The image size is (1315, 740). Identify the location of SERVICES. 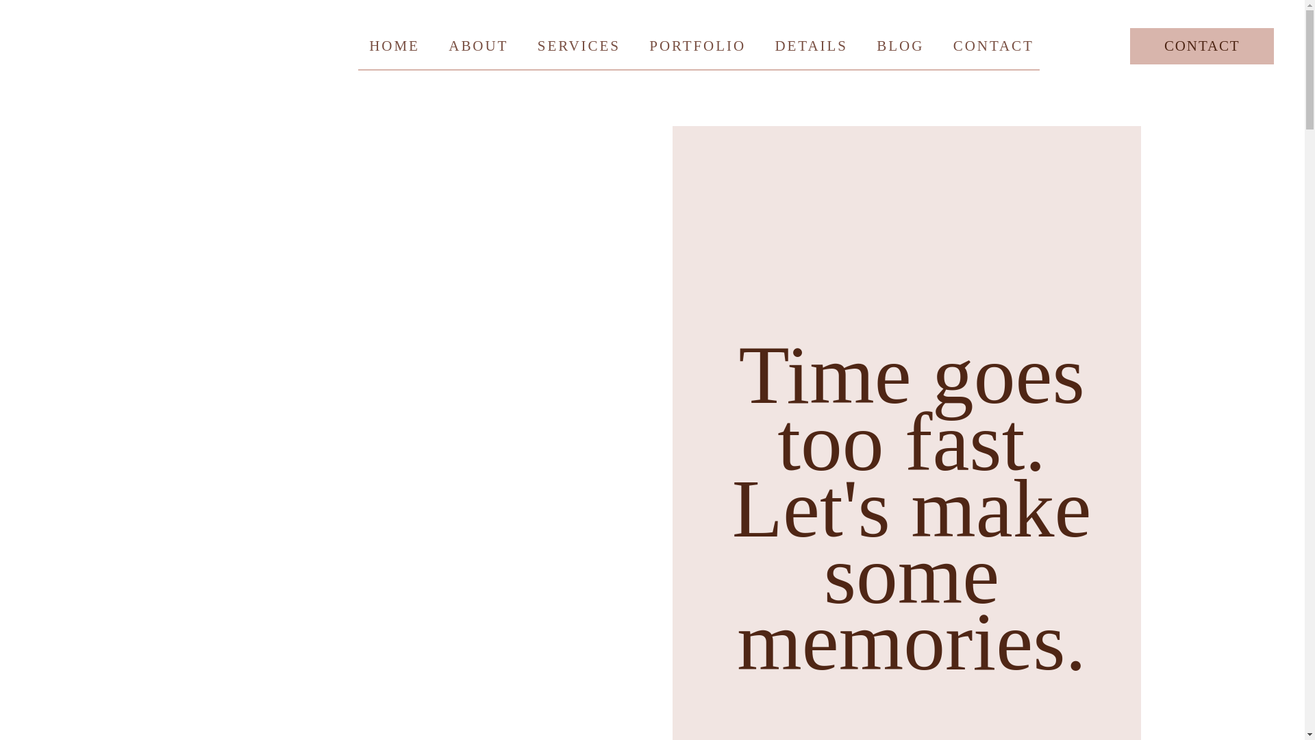
(579, 45).